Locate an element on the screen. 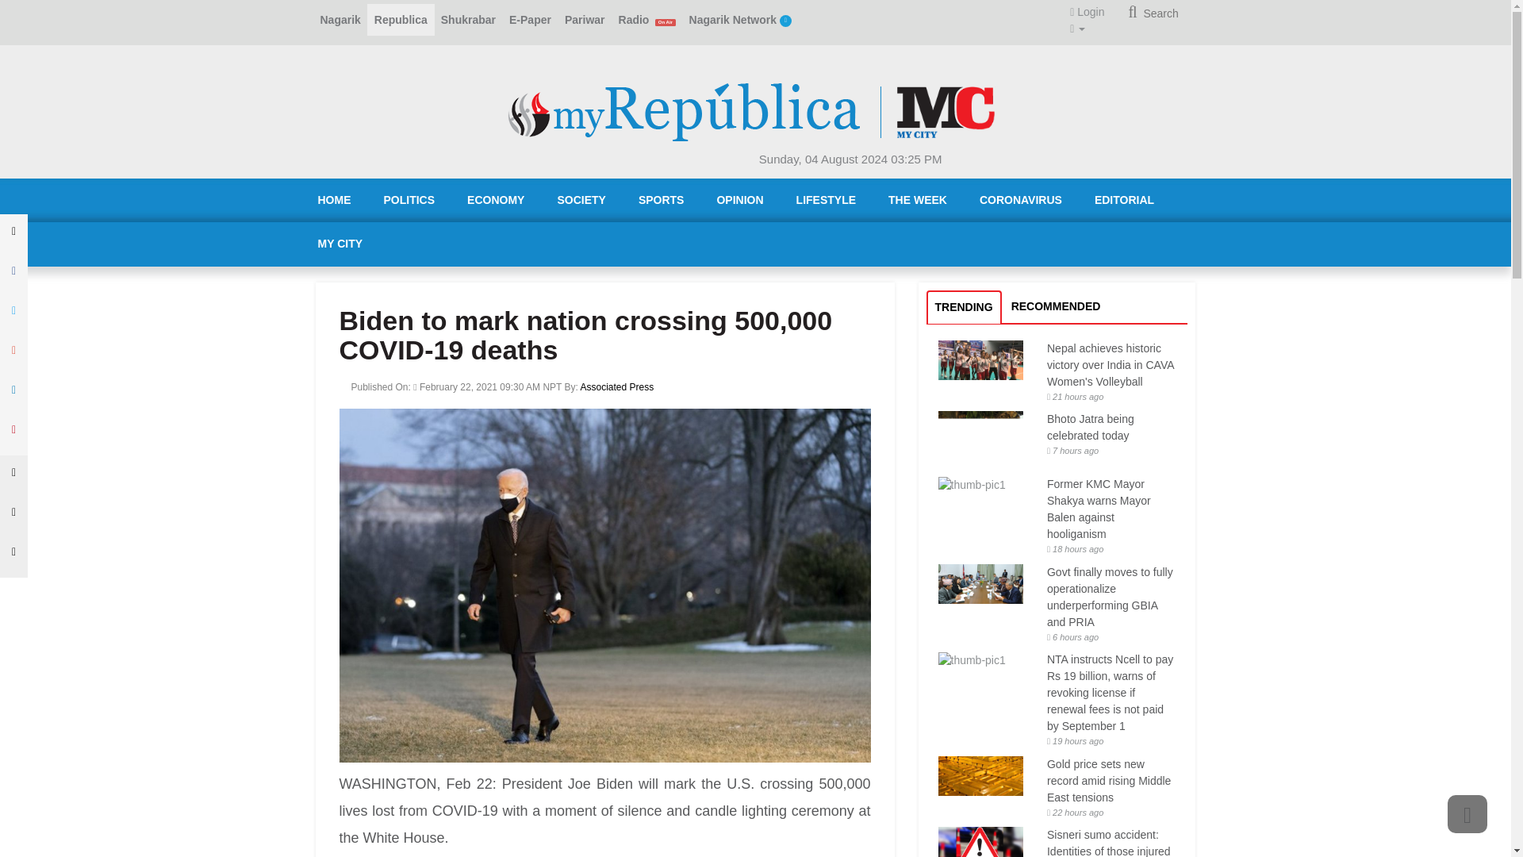 The image size is (1523, 857).   Search is located at coordinates (1153, 13).